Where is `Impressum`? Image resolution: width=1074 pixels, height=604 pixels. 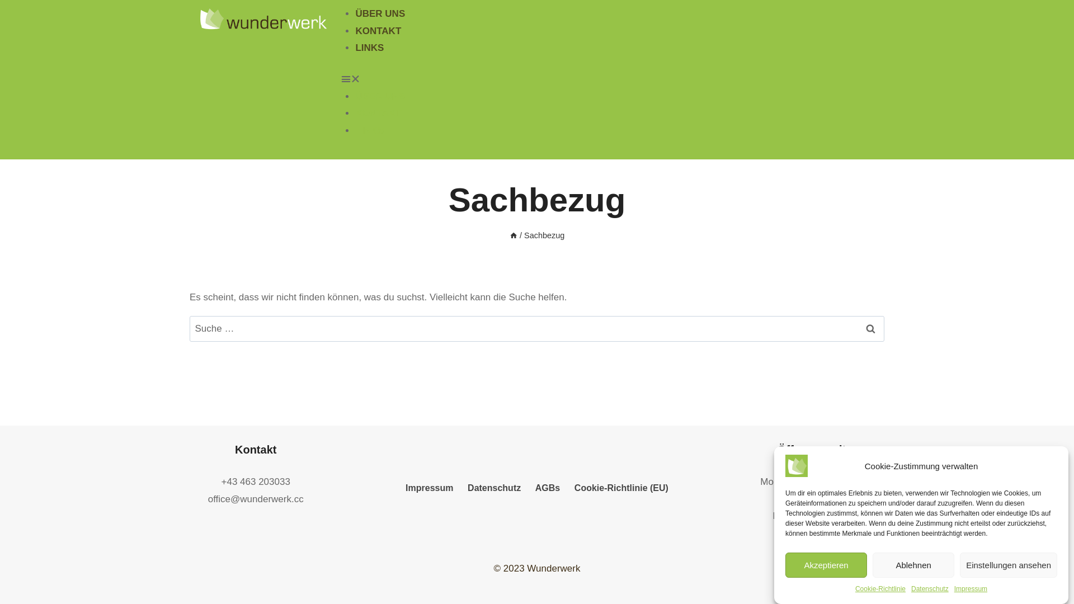
Impressum is located at coordinates (971, 589).